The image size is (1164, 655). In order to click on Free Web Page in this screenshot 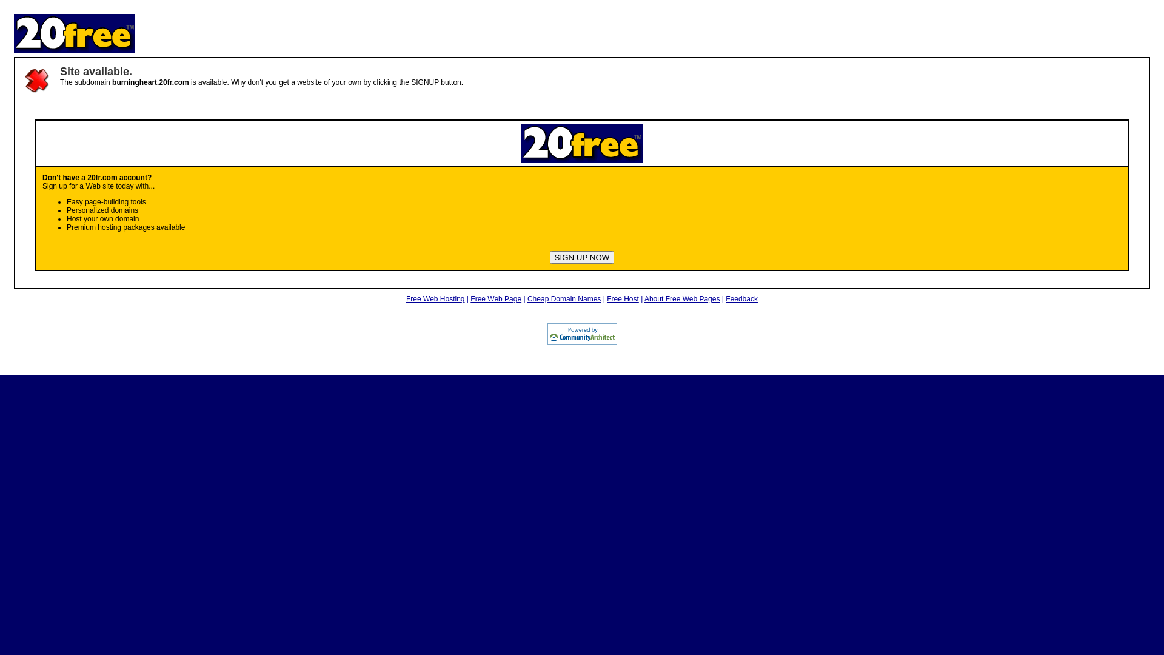, I will do `click(496, 299)`.